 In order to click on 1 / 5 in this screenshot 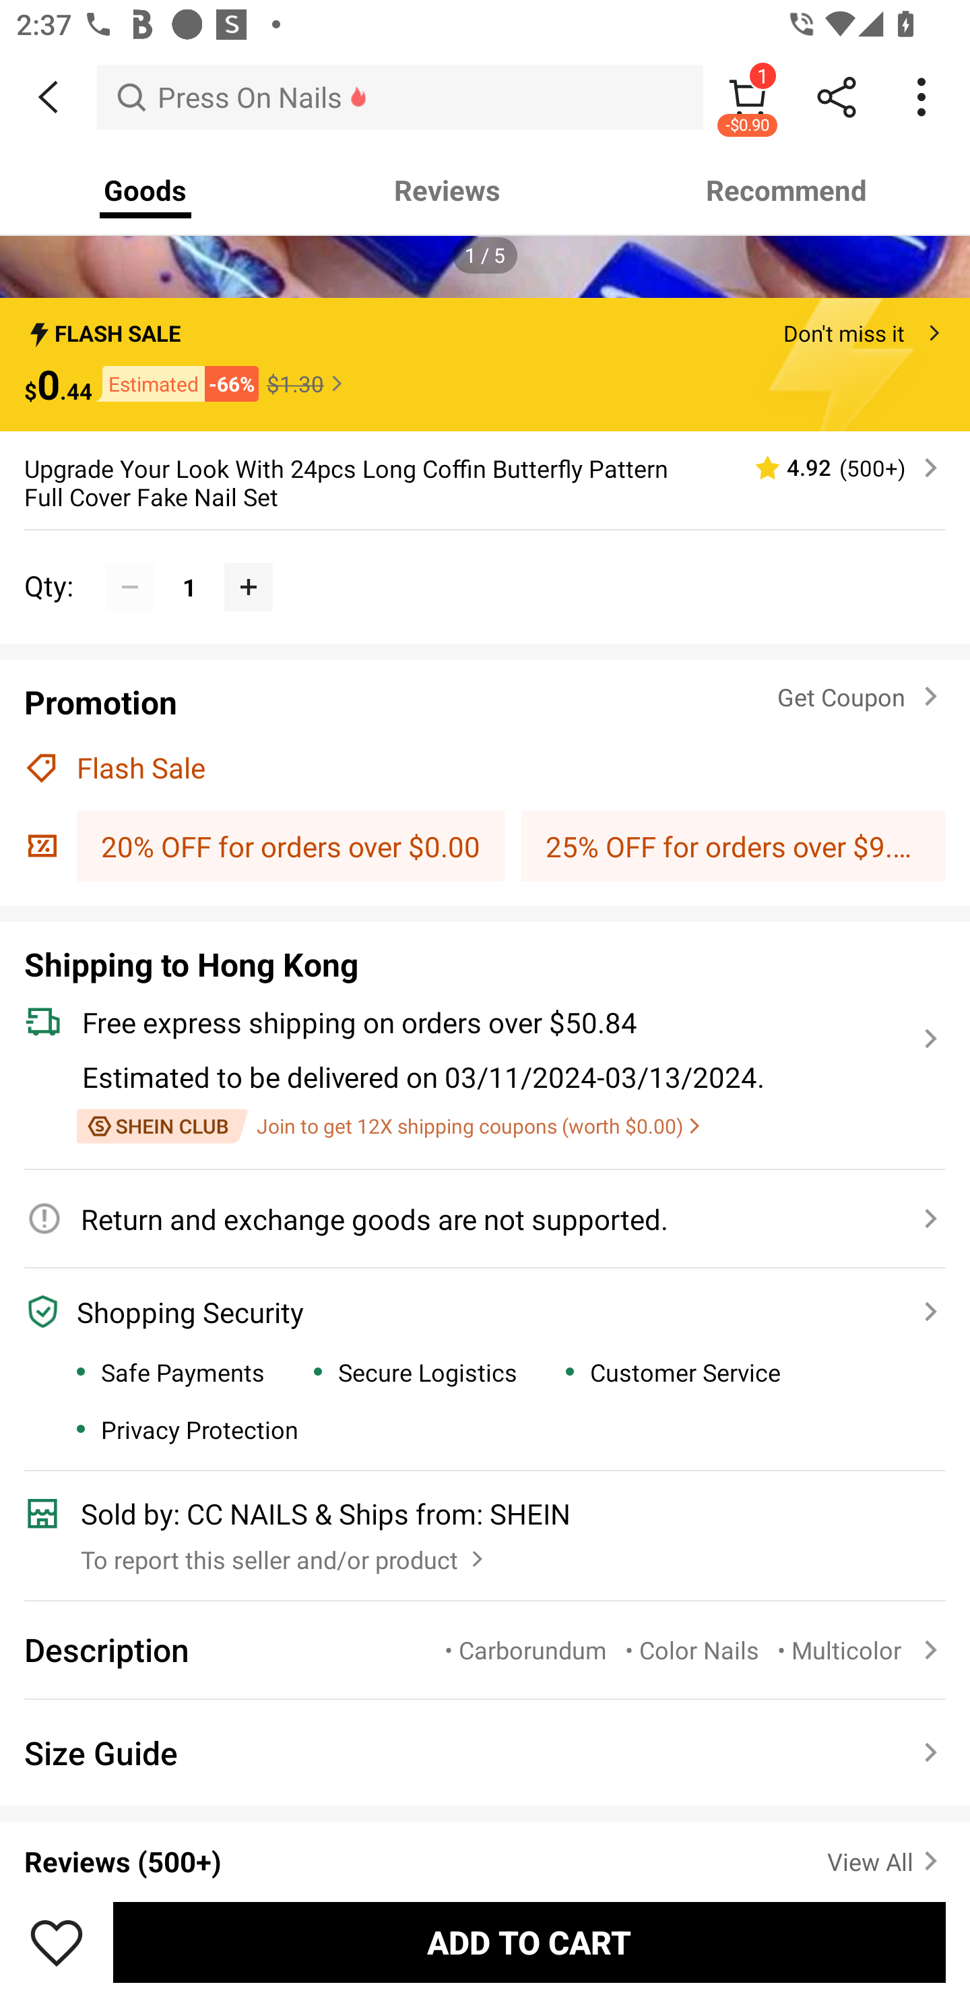, I will do `click(485, 255)`.